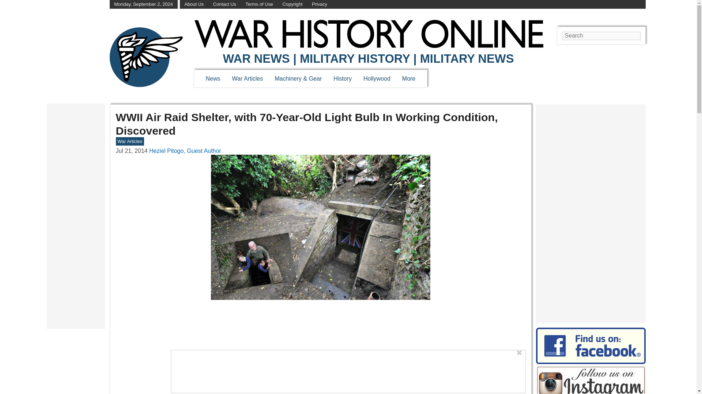 The image size is (702, 394). Describe the element at coordinates (319, 4) in the screenshot. I see `Privacy` at that location.